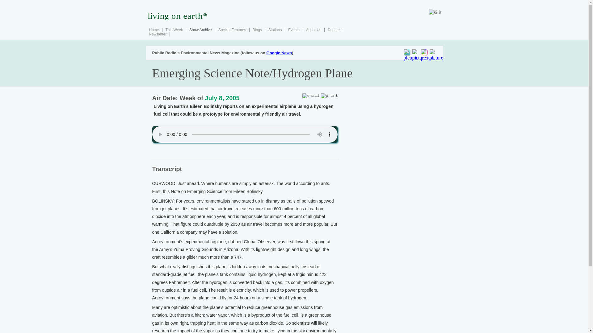  I want to click on Donate, so click(334, 30).